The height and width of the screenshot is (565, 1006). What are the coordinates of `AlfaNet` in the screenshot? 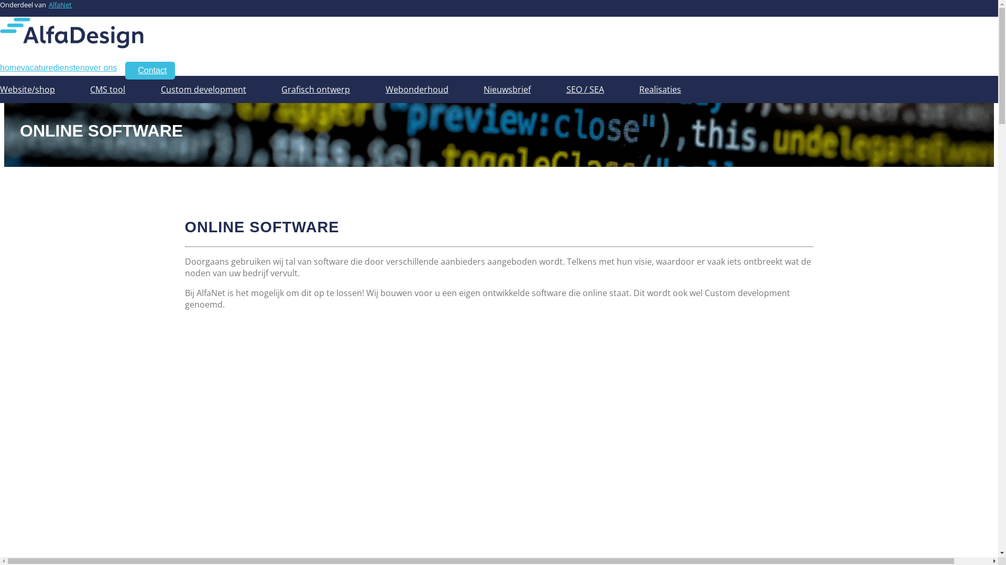 It's located at (60, 5).